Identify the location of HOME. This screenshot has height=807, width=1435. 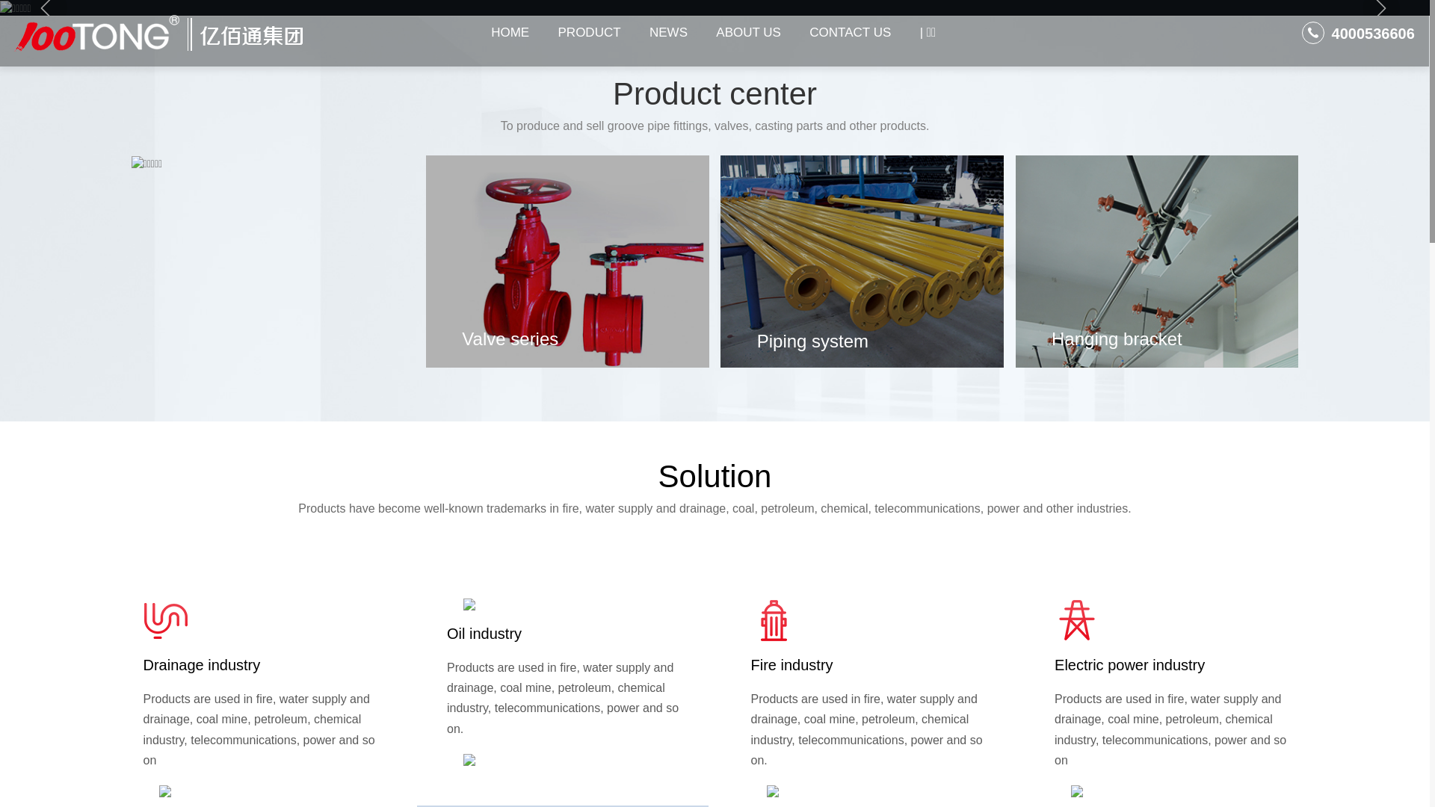
(510, 33).